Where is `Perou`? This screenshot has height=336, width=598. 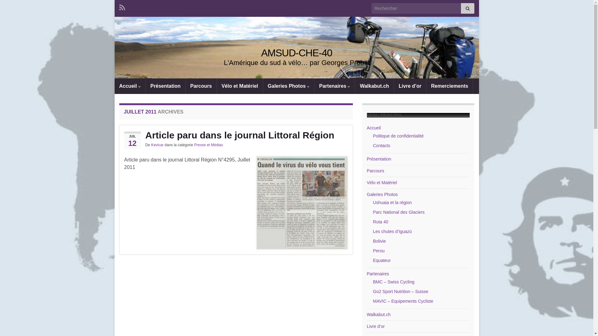
Perou is located at coordinates (379, 251).